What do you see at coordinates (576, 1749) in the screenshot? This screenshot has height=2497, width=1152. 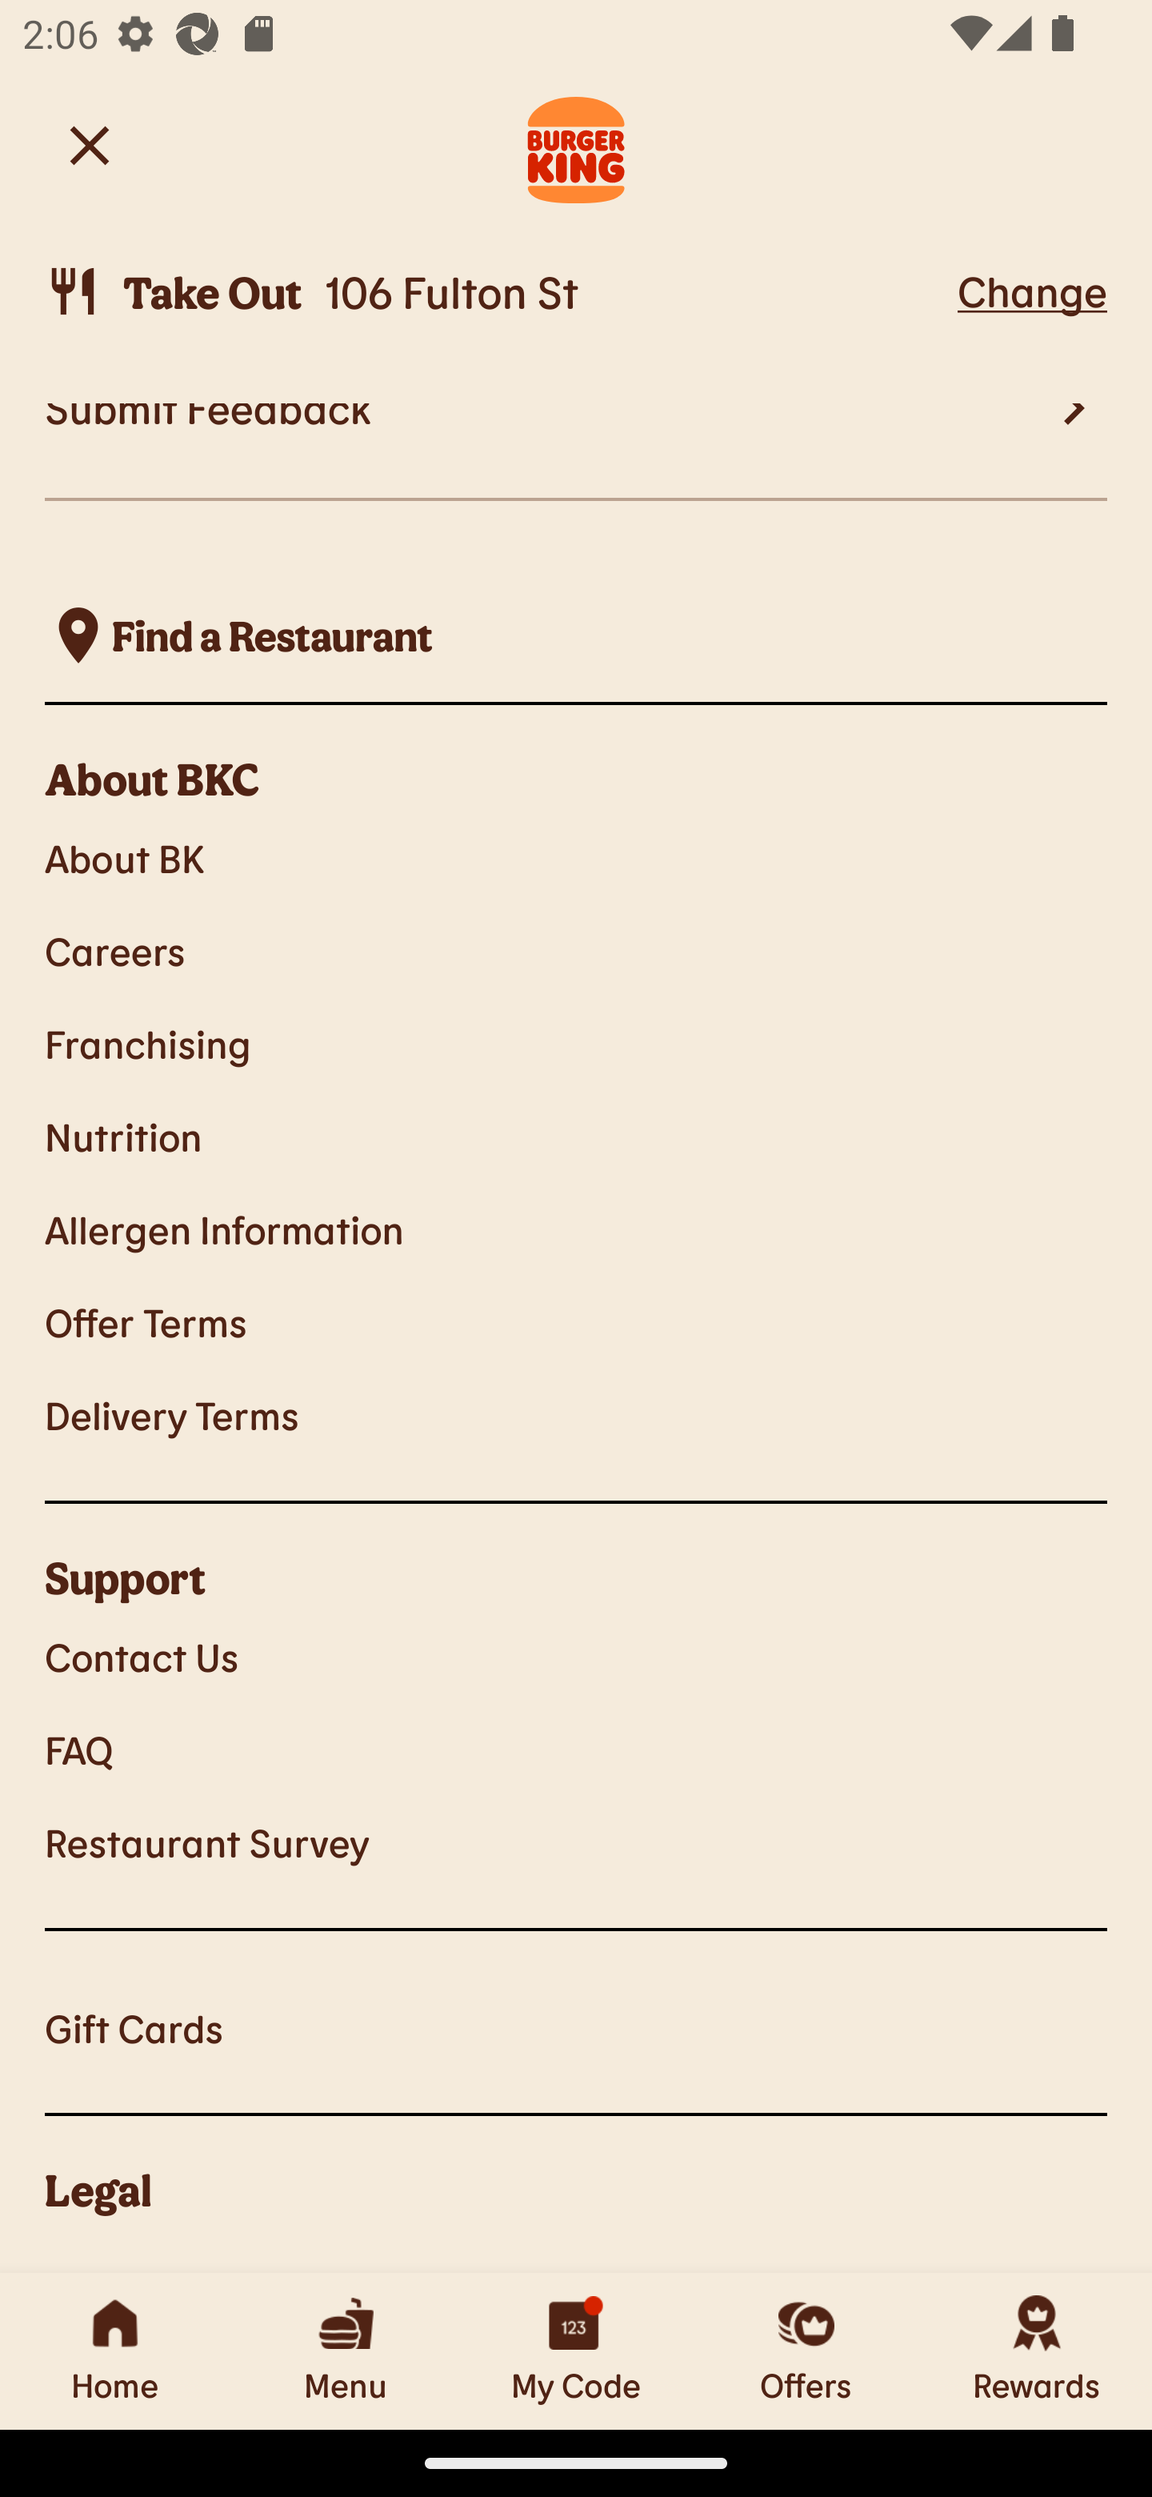 I see `FAQ` at bounding box center [576, 1749].